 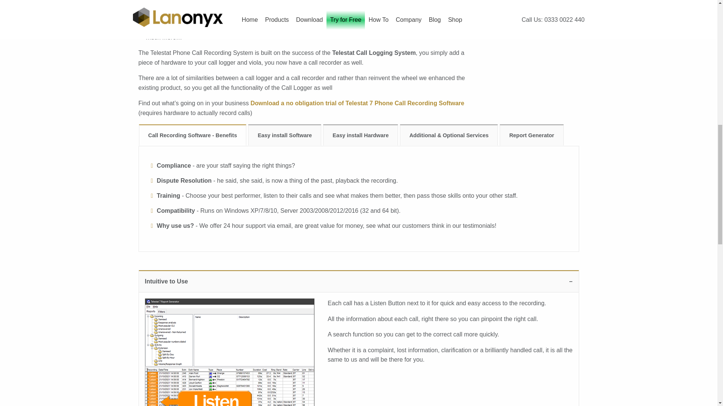 I want to click on Easy to install Hardware for Call Recording Software, so click(x=361, y=135).